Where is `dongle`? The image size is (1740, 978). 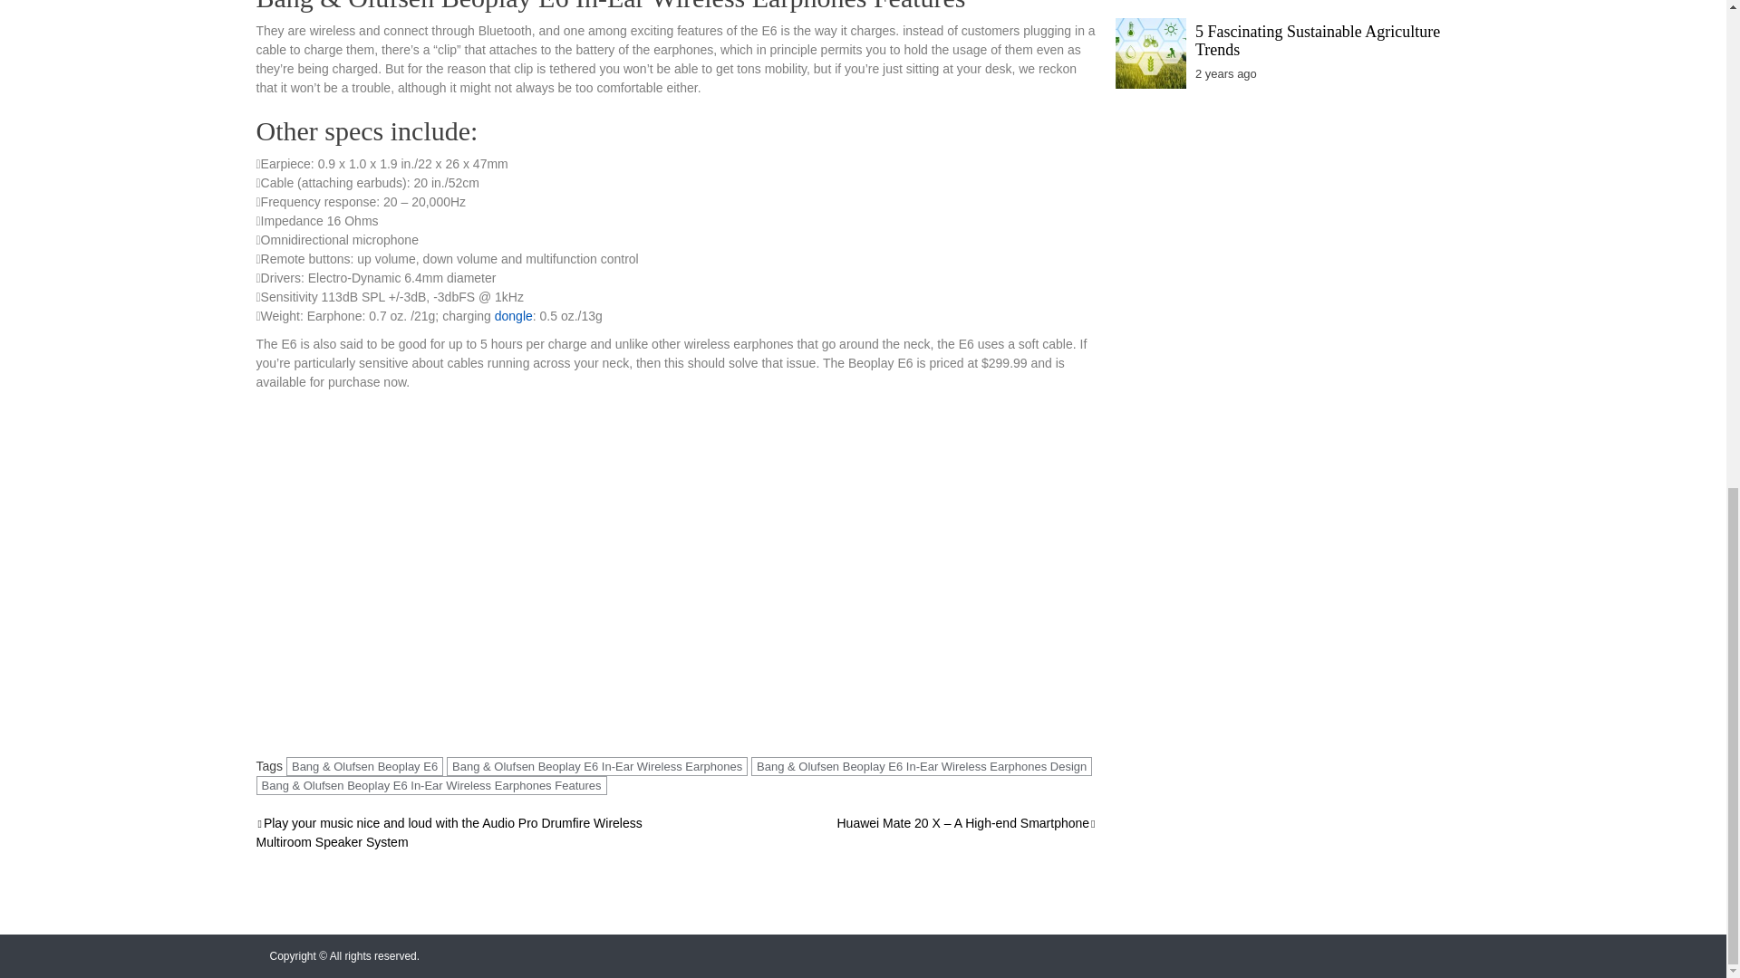
dongle is located at coordinates (513, 316).